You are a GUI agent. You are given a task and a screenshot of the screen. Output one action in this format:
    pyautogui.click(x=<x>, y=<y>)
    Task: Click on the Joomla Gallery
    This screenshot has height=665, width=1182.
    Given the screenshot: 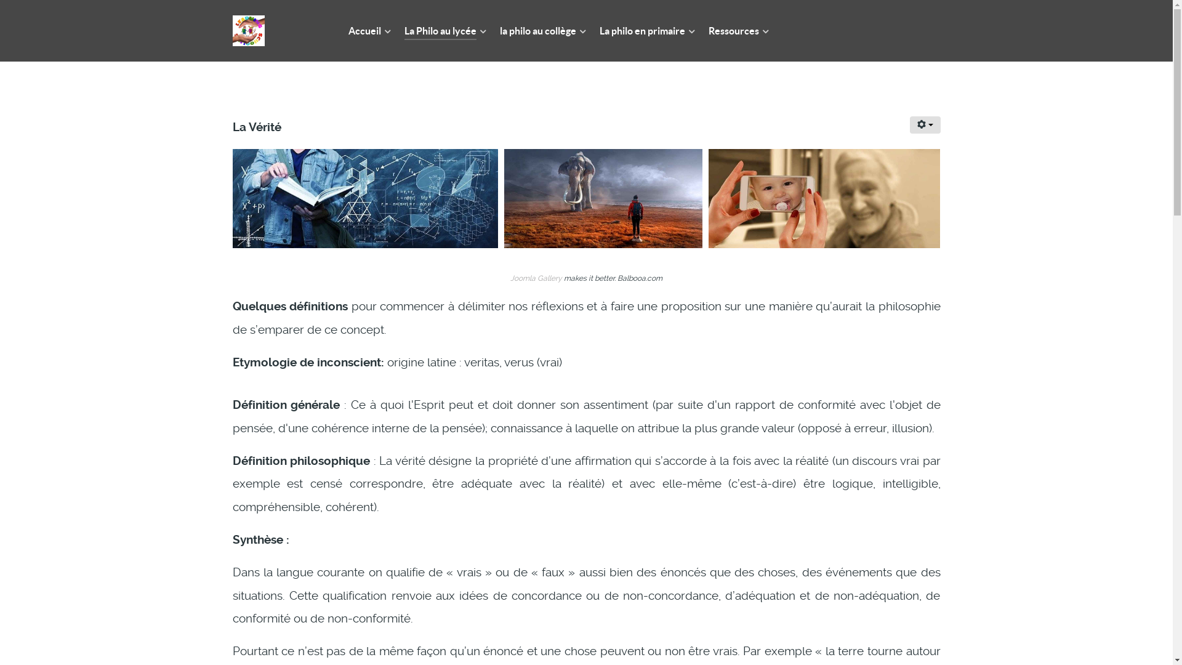 What is the action you would take?
    pyautogui.click(x=536, y=278)
    